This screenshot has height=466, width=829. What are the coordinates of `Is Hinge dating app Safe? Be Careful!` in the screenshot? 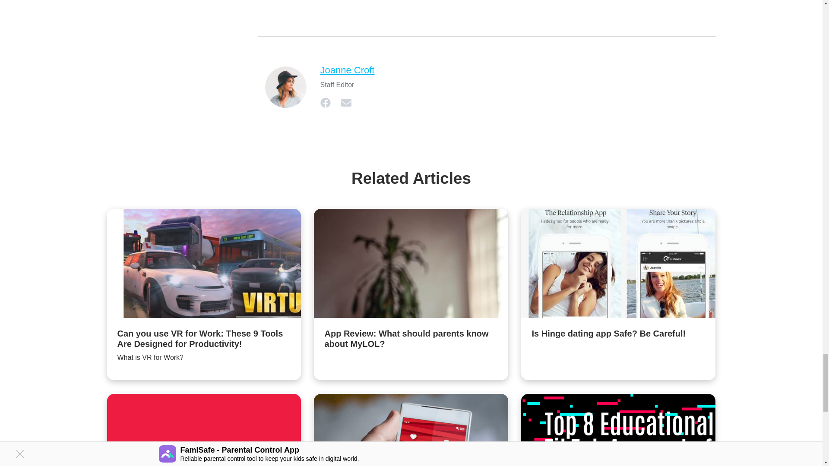 It's located at (618, 282).